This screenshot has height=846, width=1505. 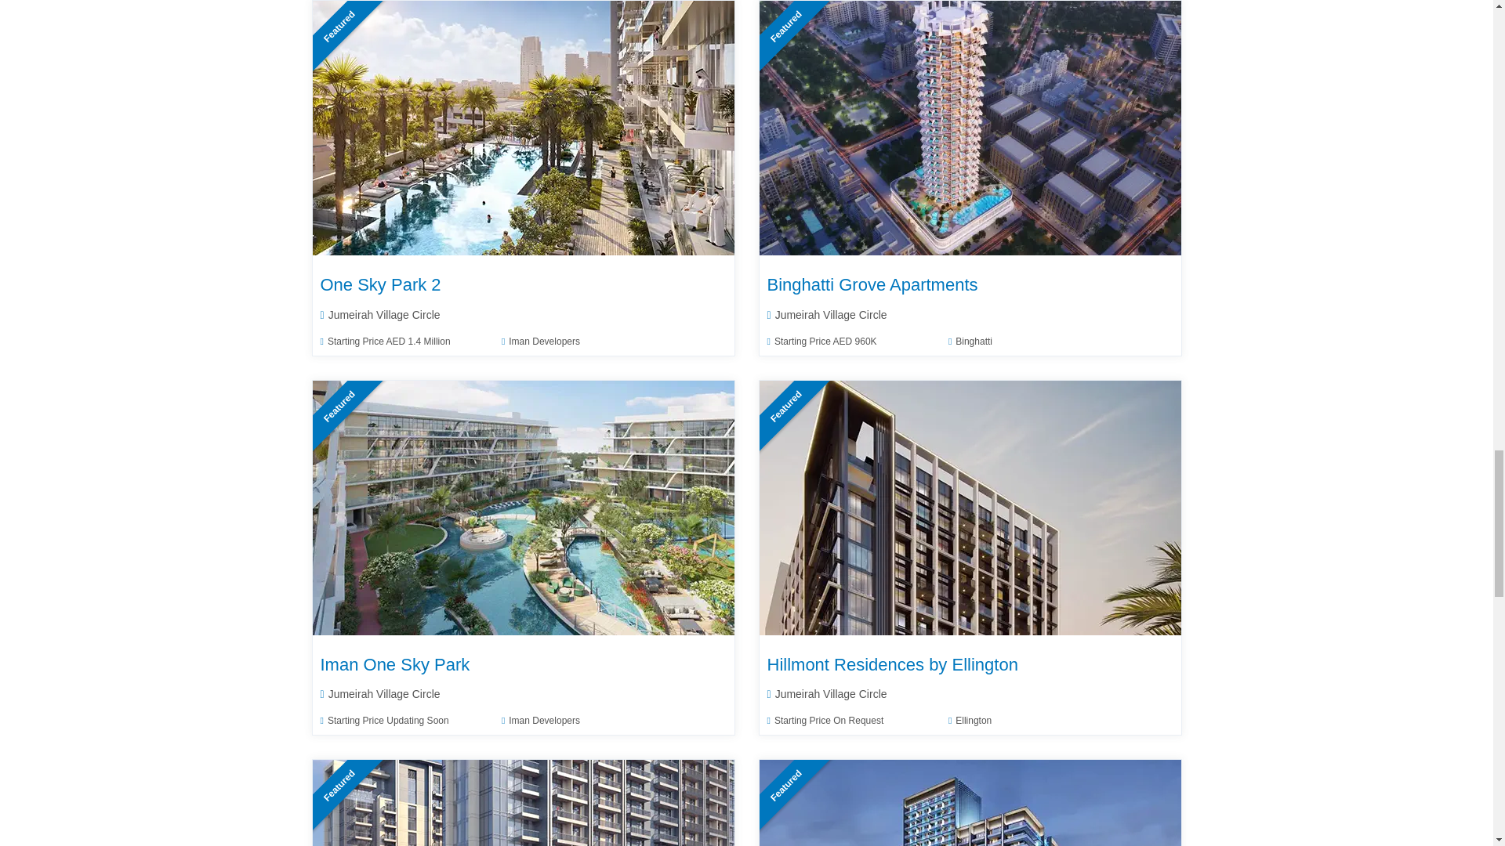 I want to click on Hillmont Residences by Ellington, so click(x=970, y=508).